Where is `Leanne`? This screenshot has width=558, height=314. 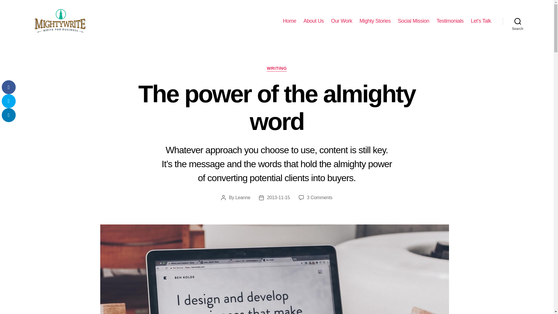
Leanne is located at coordinates (243, 197).